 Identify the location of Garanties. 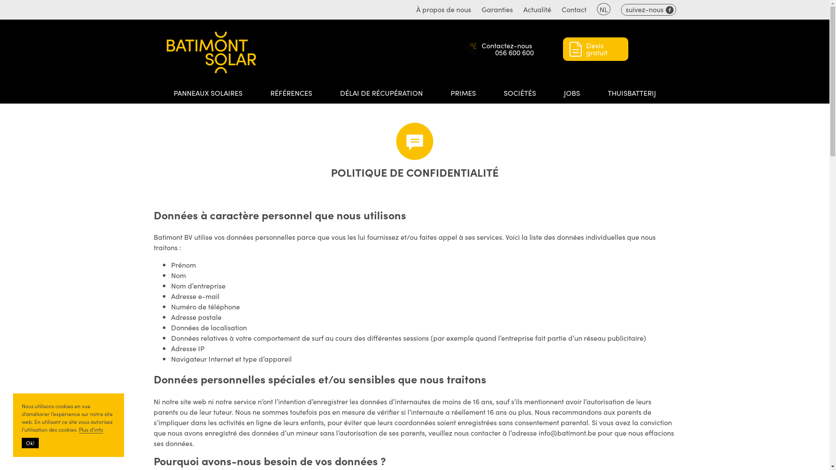
(497, 9).